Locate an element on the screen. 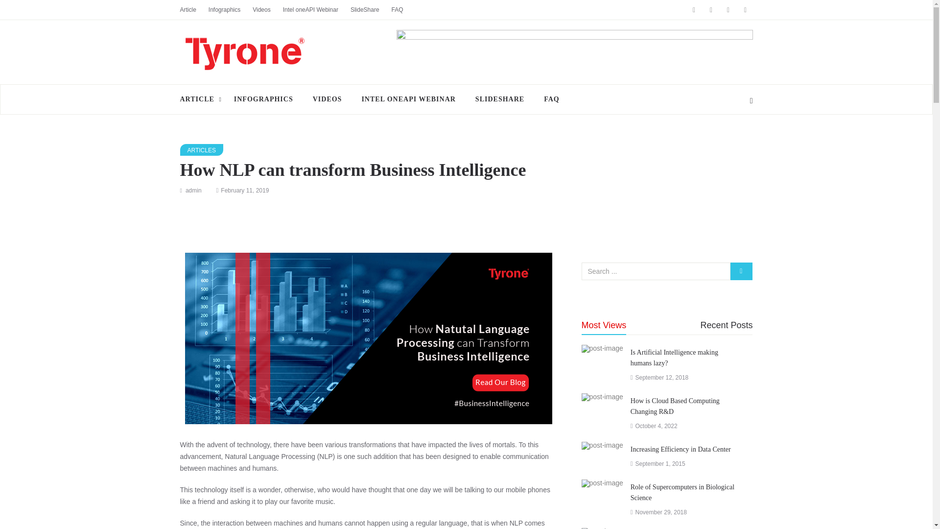 The image size is (940, 529). ion-social-googleplus is located at coordinates (711, 10).